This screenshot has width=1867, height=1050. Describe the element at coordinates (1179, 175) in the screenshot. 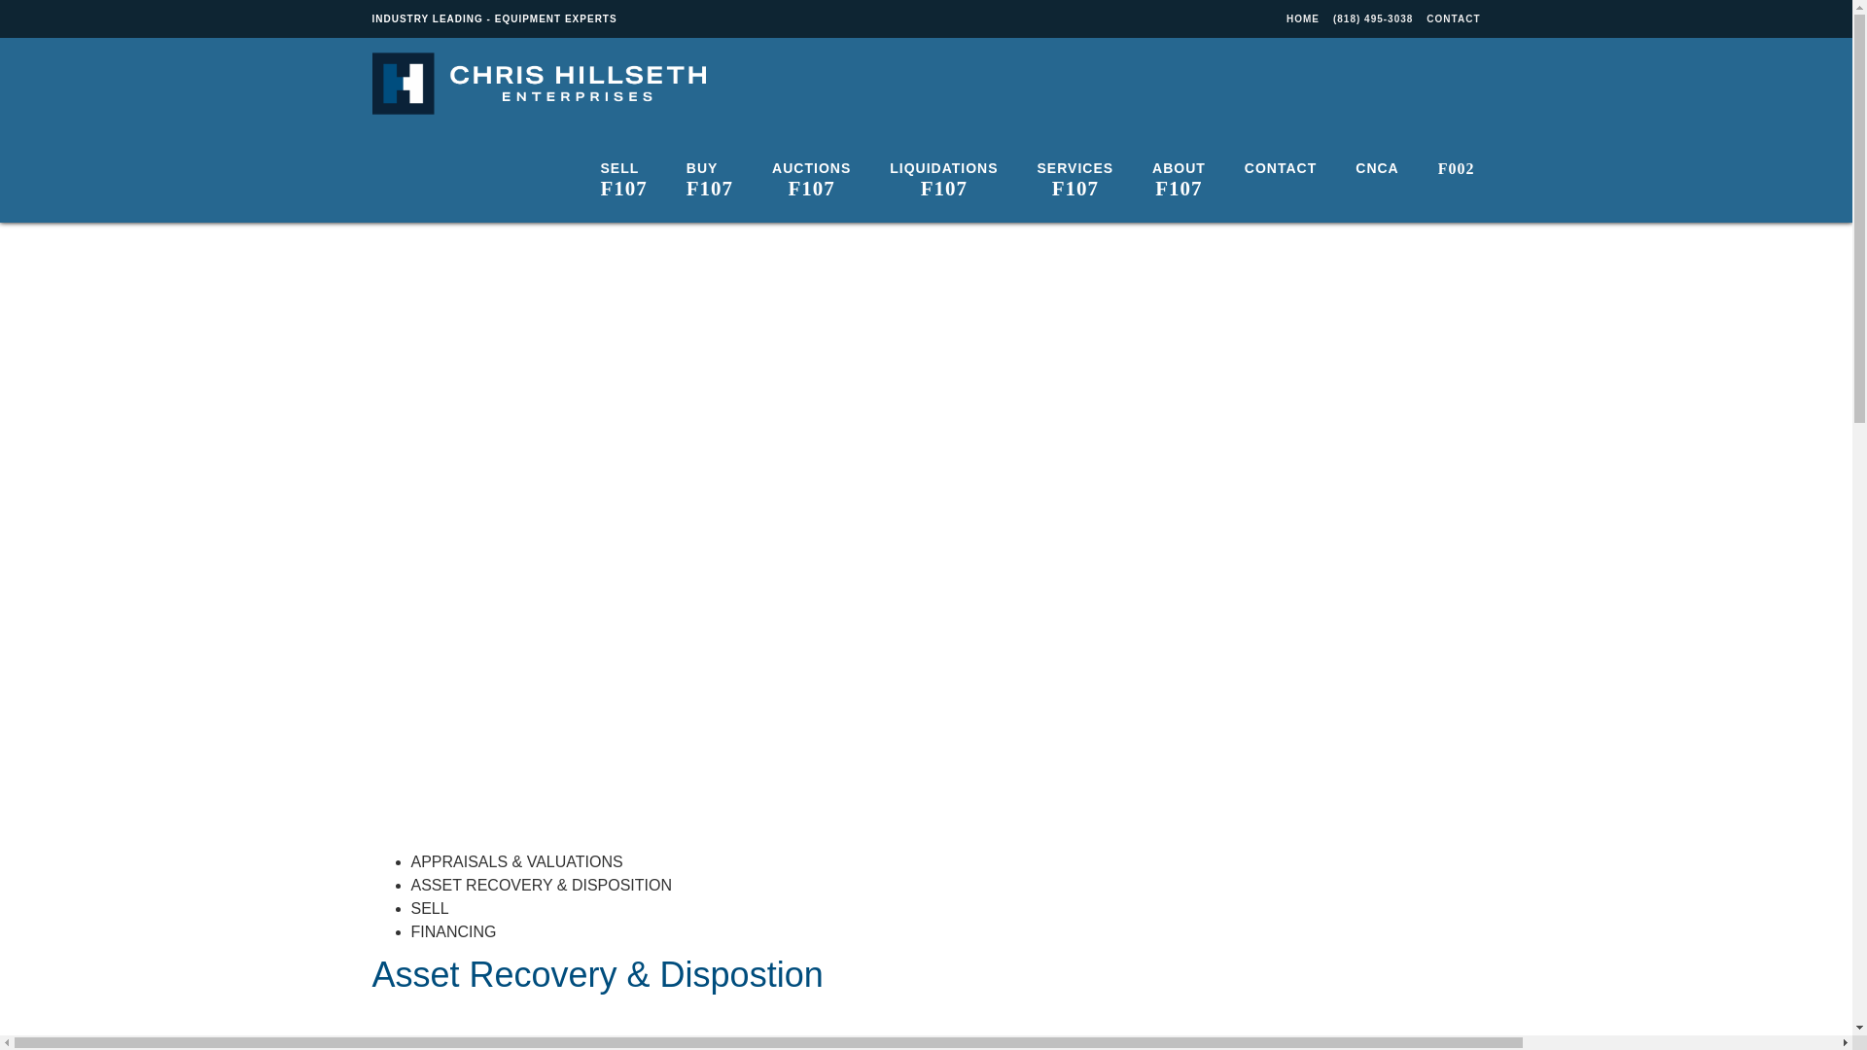

I see `ABOUT` at that location.